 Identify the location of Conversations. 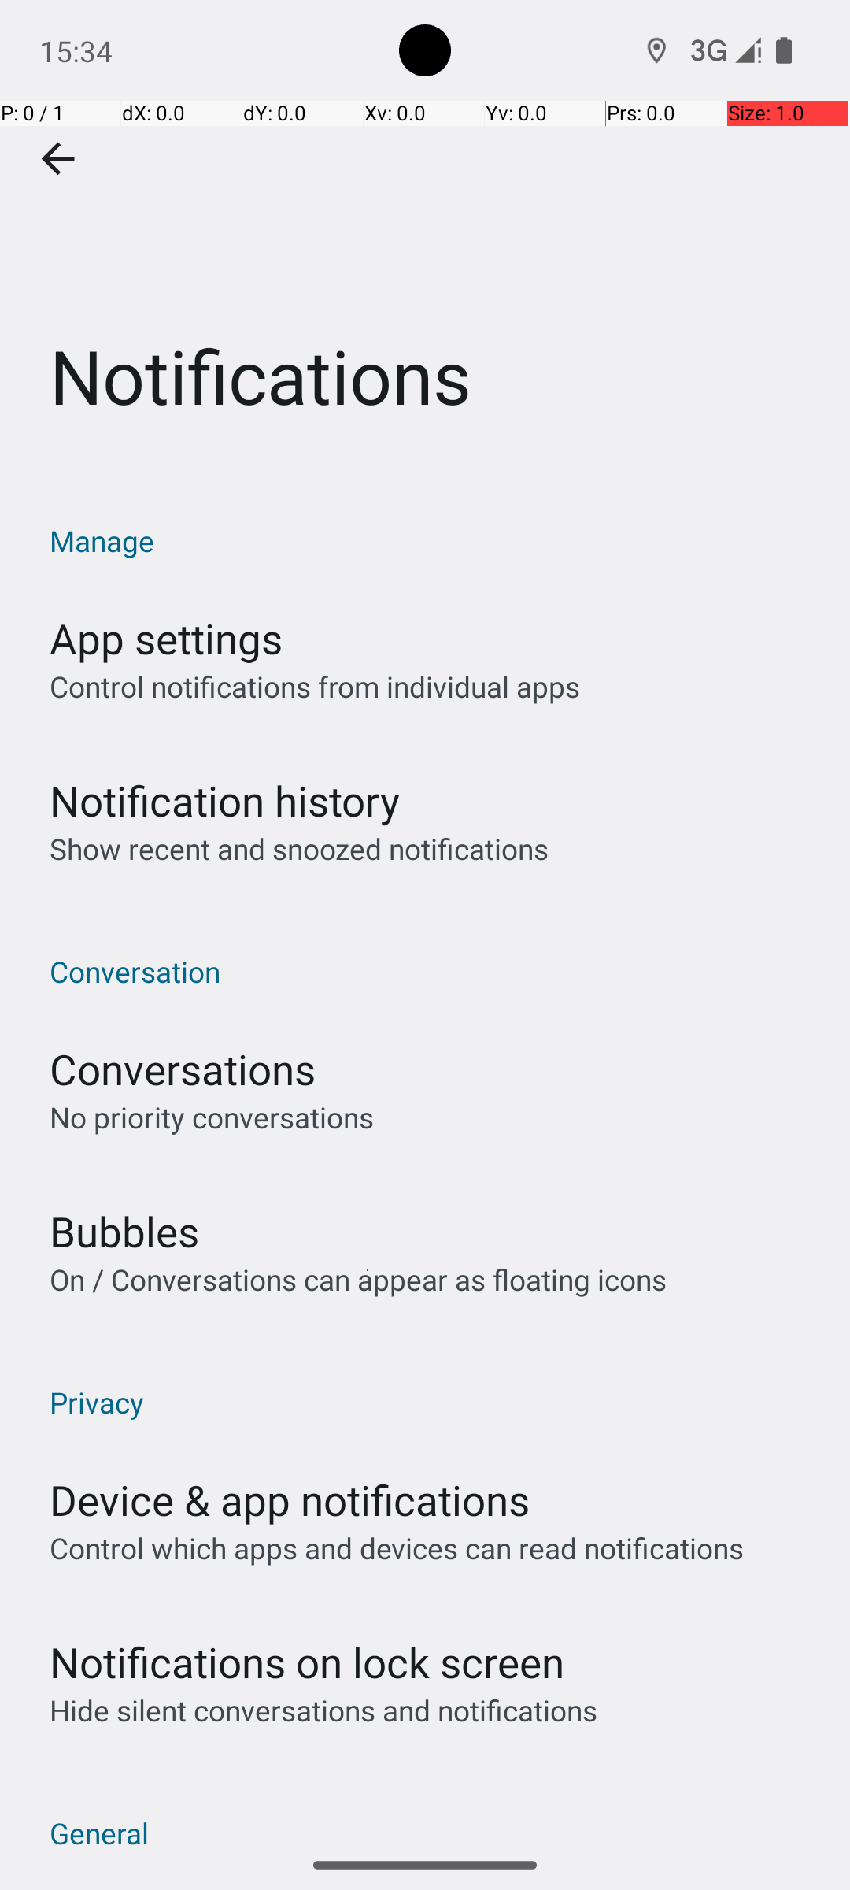
(183, 1069).